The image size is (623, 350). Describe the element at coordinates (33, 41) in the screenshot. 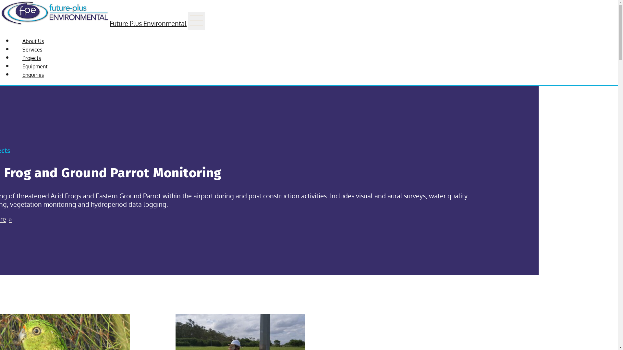

I see `About Us` at that location.